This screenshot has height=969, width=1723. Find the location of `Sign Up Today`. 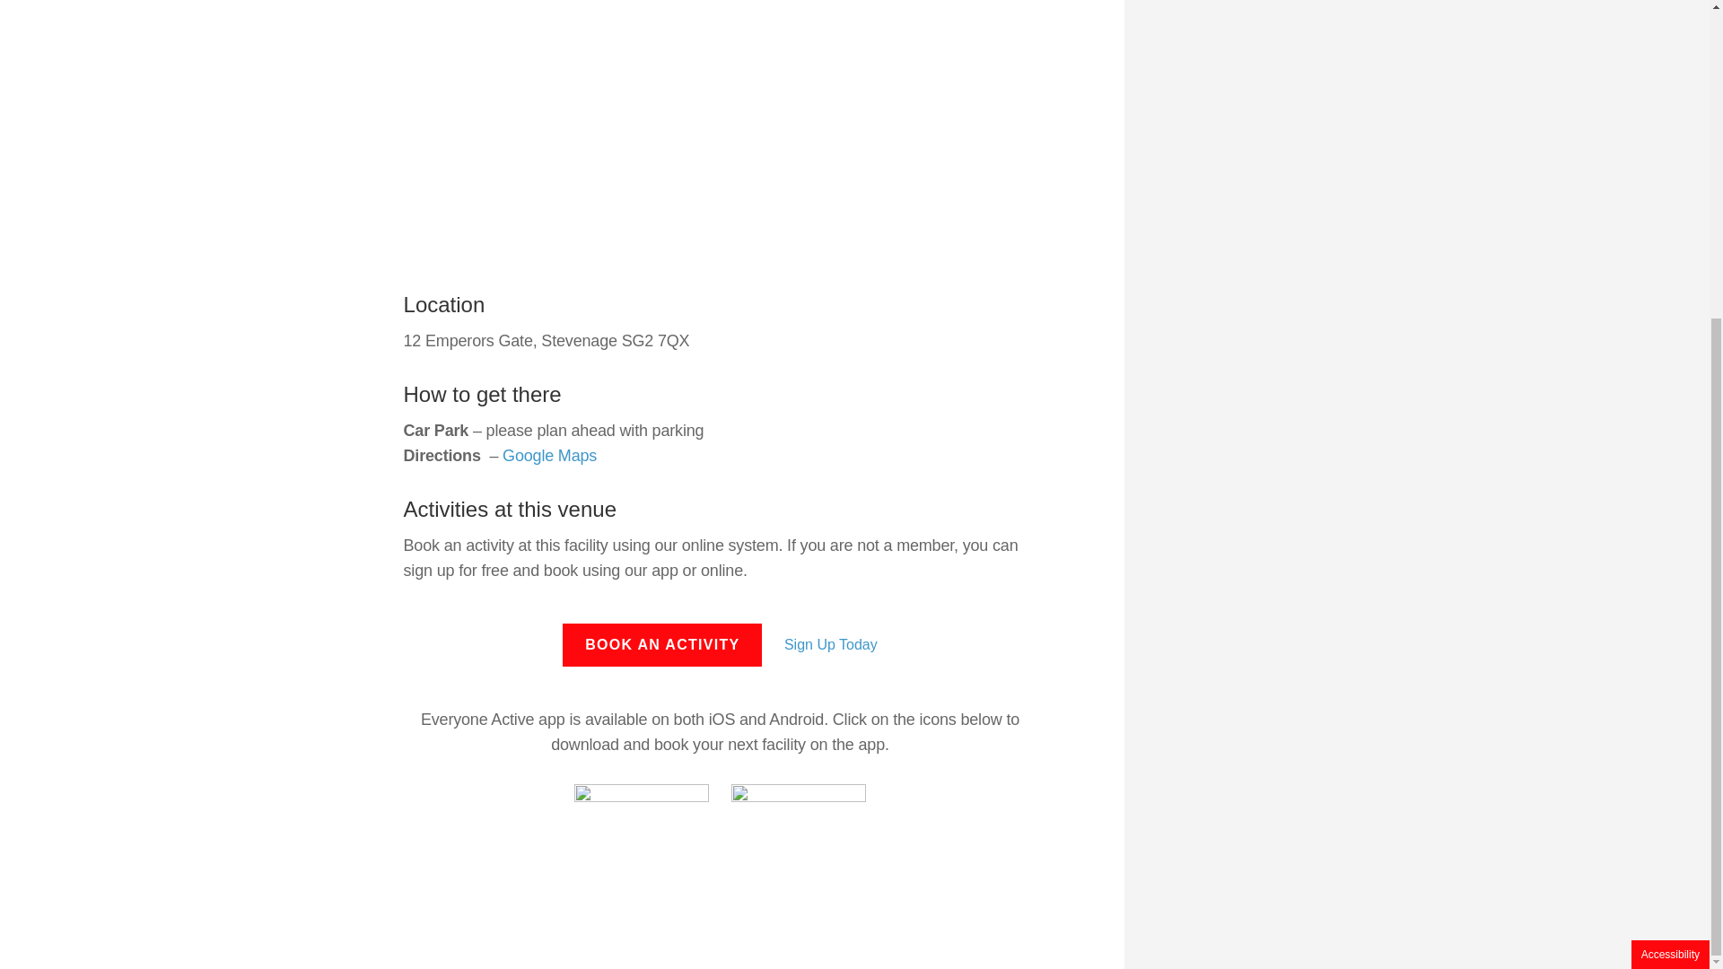

Sign Up Today is located at coordinates (830, 645).